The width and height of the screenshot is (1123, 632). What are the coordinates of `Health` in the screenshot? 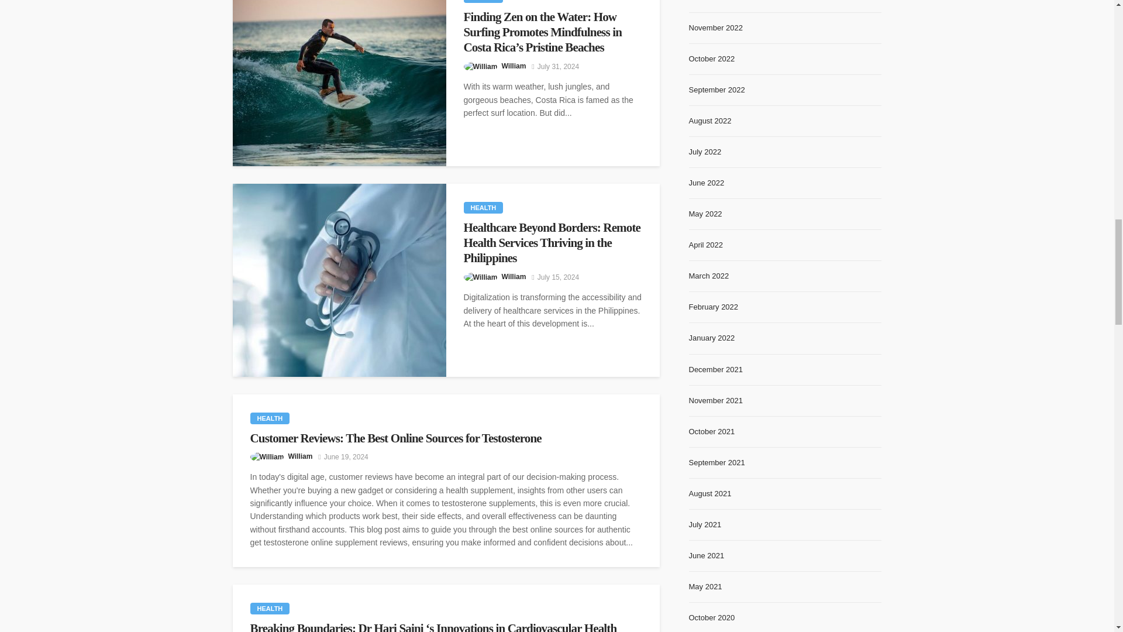 It's located at (483, 207).